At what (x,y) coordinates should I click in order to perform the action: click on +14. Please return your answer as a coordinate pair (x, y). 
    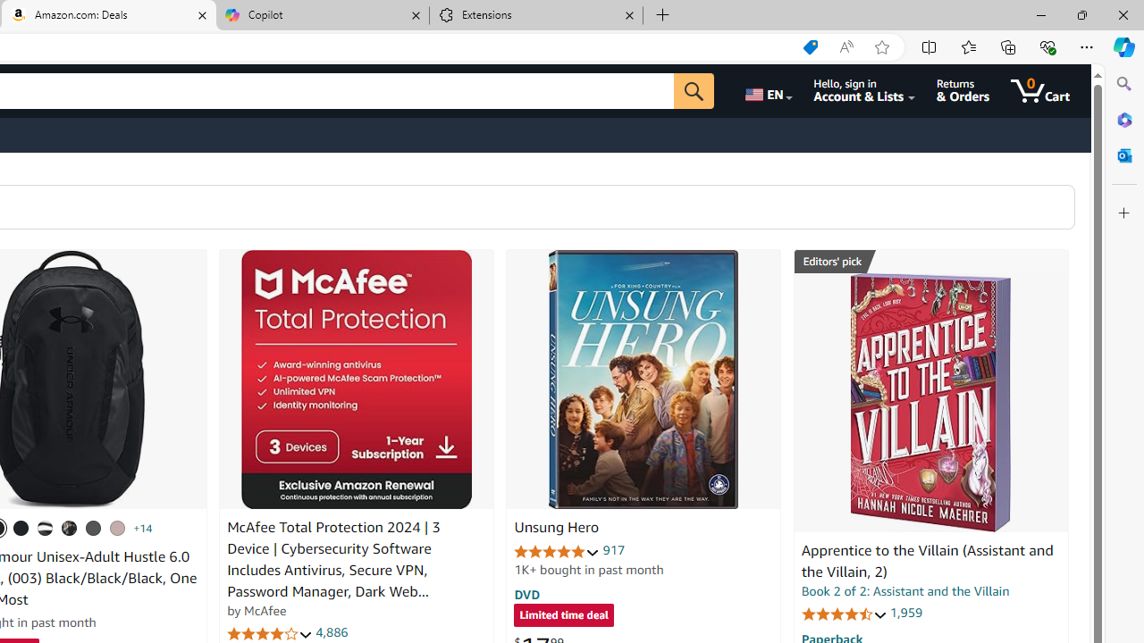
    Looking at the image, I should click on (143, 528).